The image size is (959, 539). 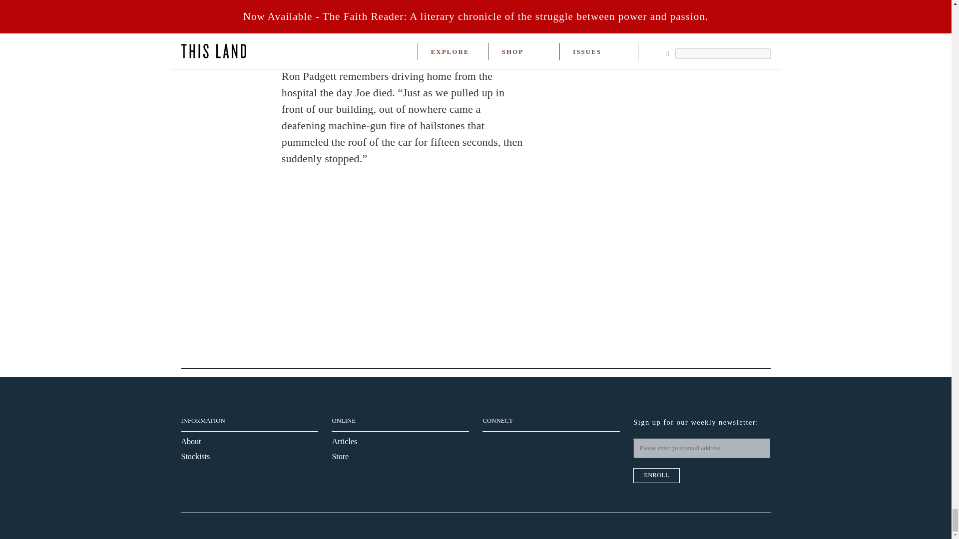 What do you see at coordinates (195, 456) in the screenshot?
I see `Stockists` at bounding box center [195, 456].